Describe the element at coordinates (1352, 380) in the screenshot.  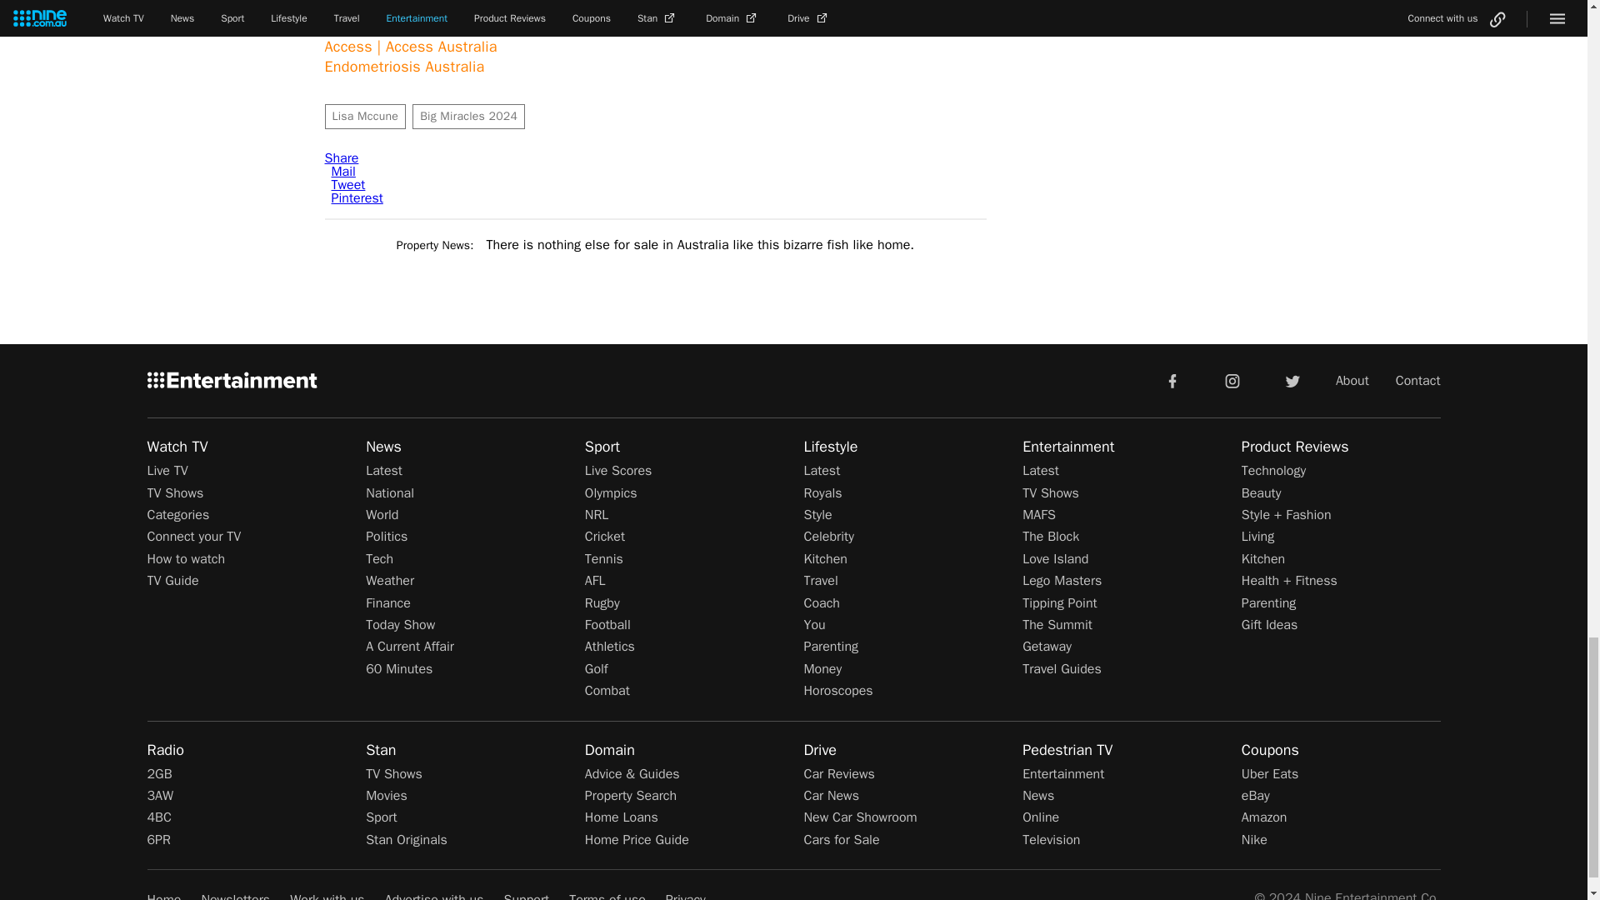
I see `About` at that location.